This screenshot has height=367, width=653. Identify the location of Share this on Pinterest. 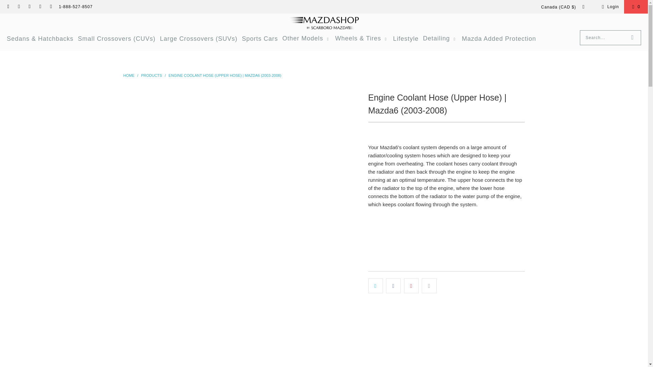
(411, 285).